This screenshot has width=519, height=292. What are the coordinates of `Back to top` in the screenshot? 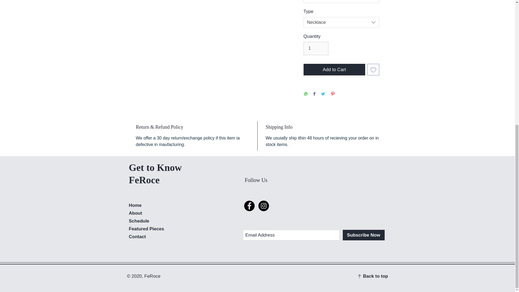 It's located at (375, 276).